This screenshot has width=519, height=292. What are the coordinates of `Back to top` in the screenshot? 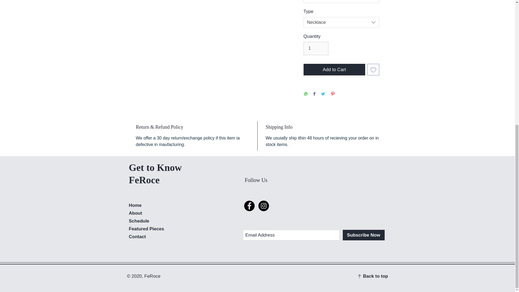 It's located at (375, 276).